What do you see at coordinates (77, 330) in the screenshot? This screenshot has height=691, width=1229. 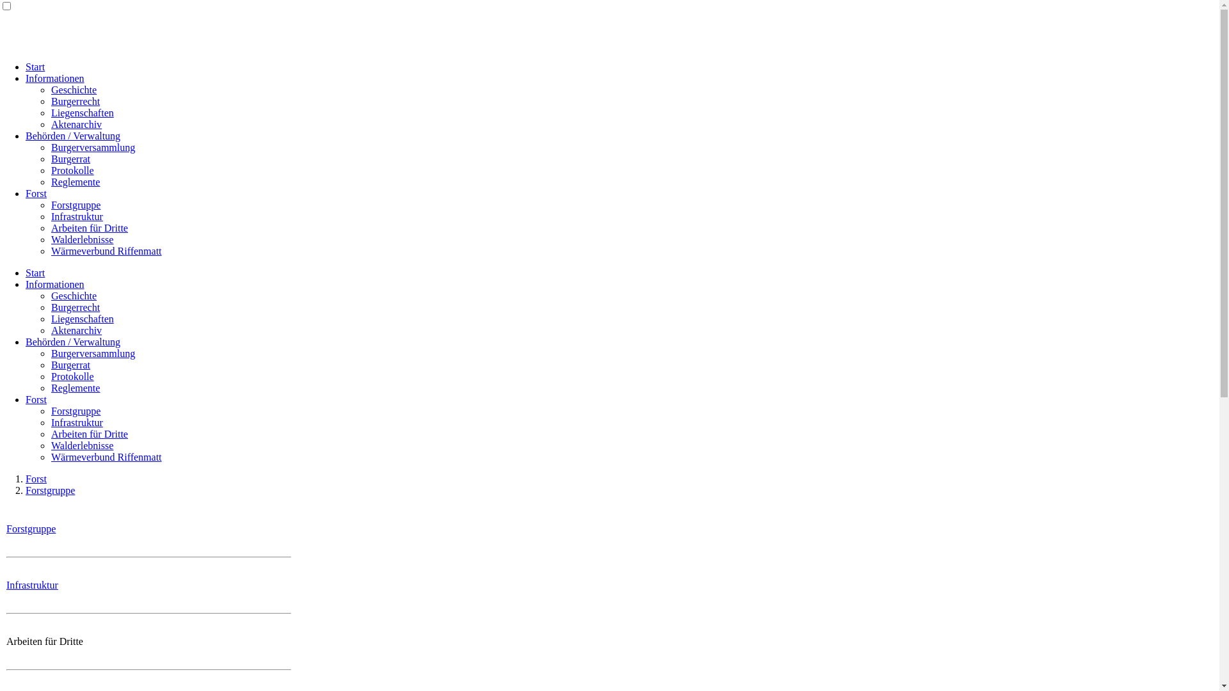 I see `Aktenarchiv` at bounding box center [77, 330].